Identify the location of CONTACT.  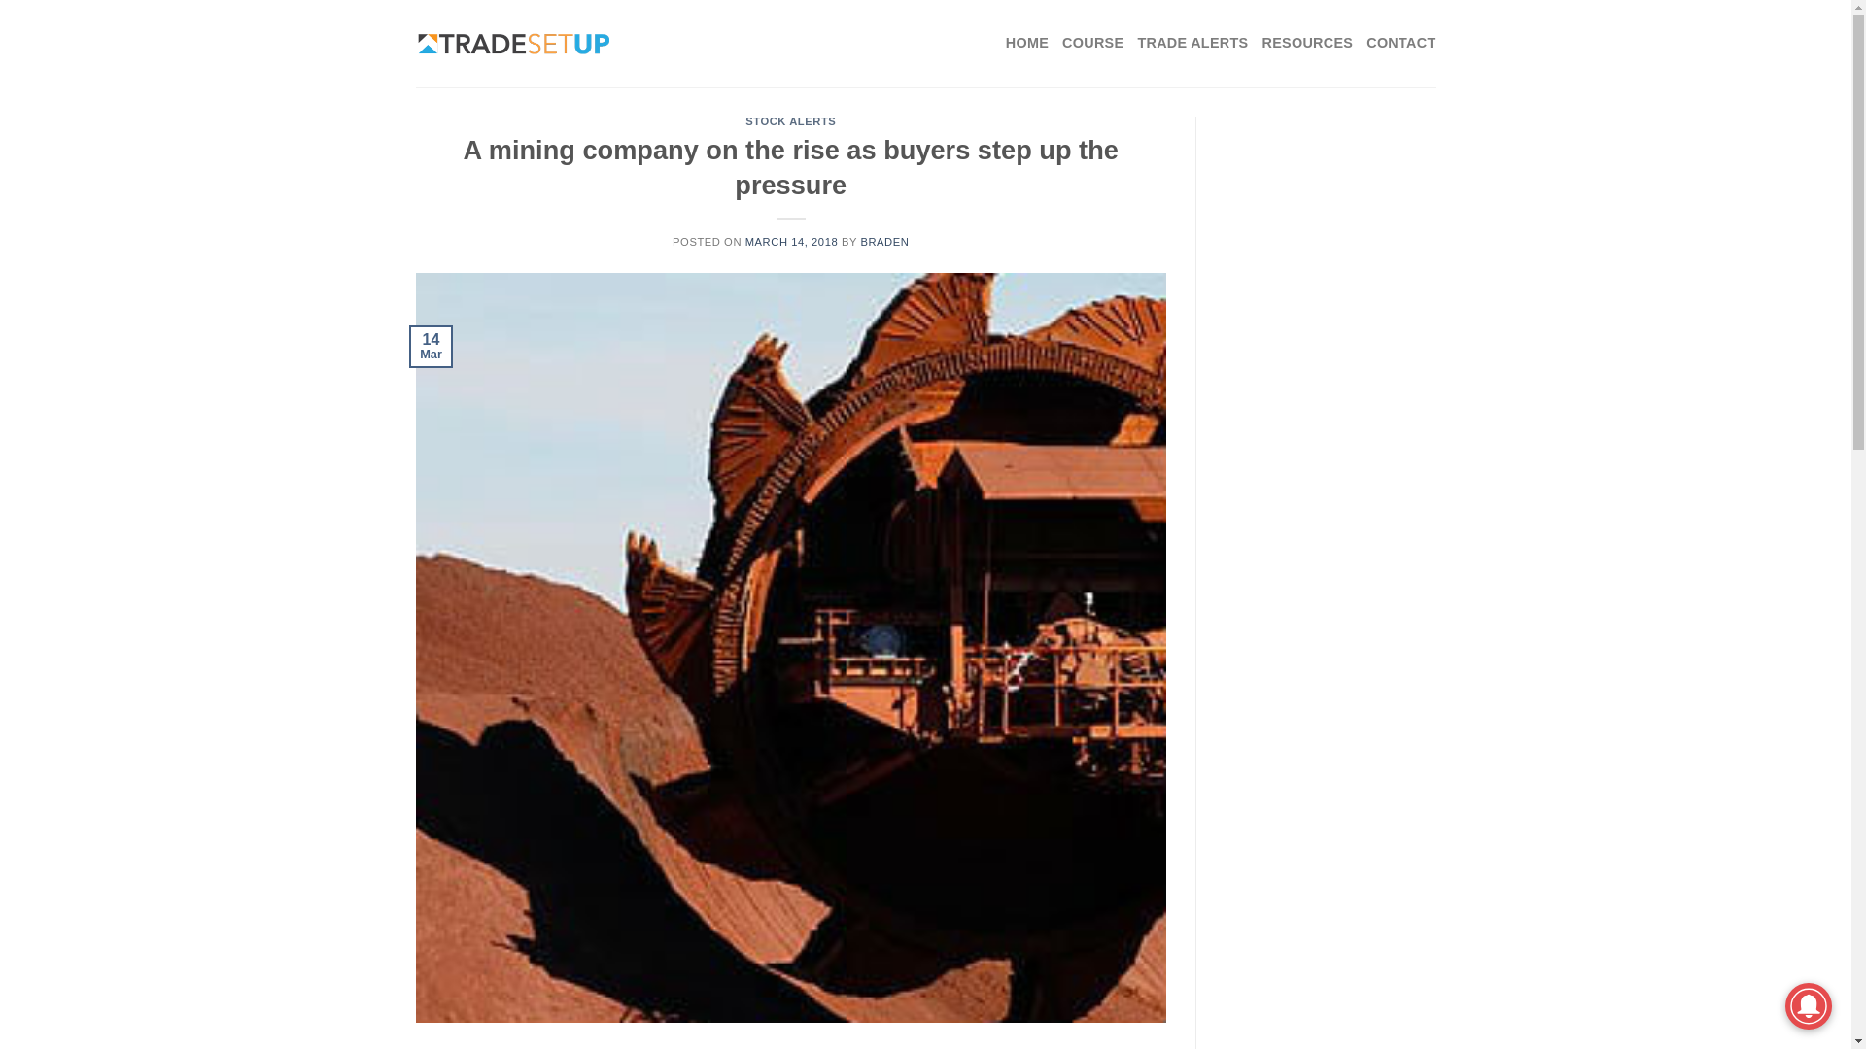
(1399, 43).